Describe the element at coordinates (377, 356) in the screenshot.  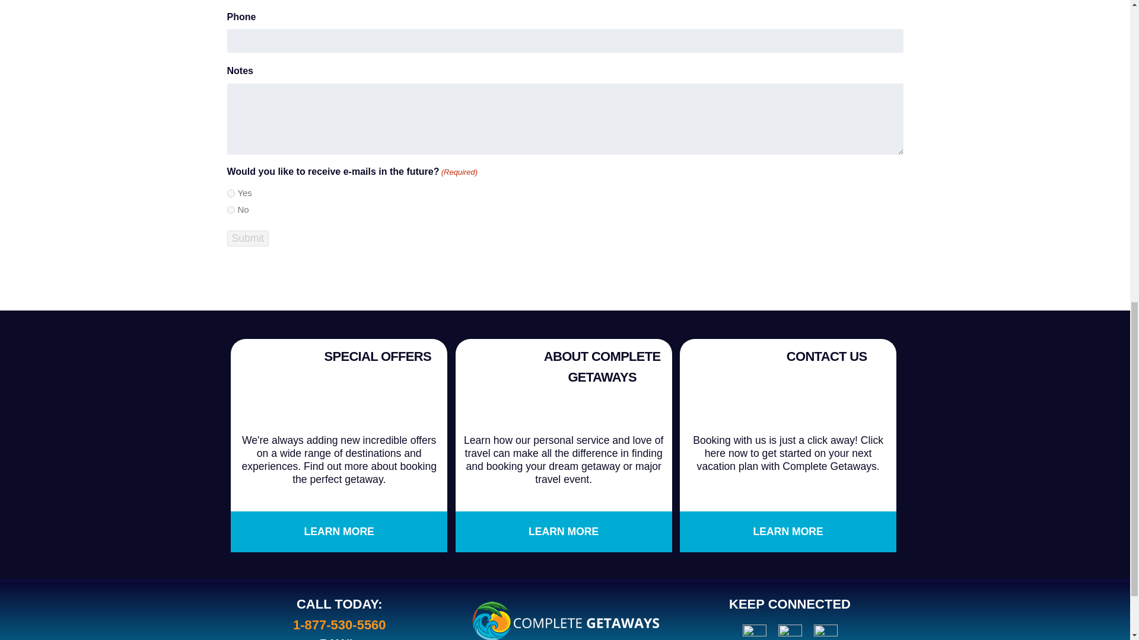
I see `SPECIAL OFFERS` at that location.